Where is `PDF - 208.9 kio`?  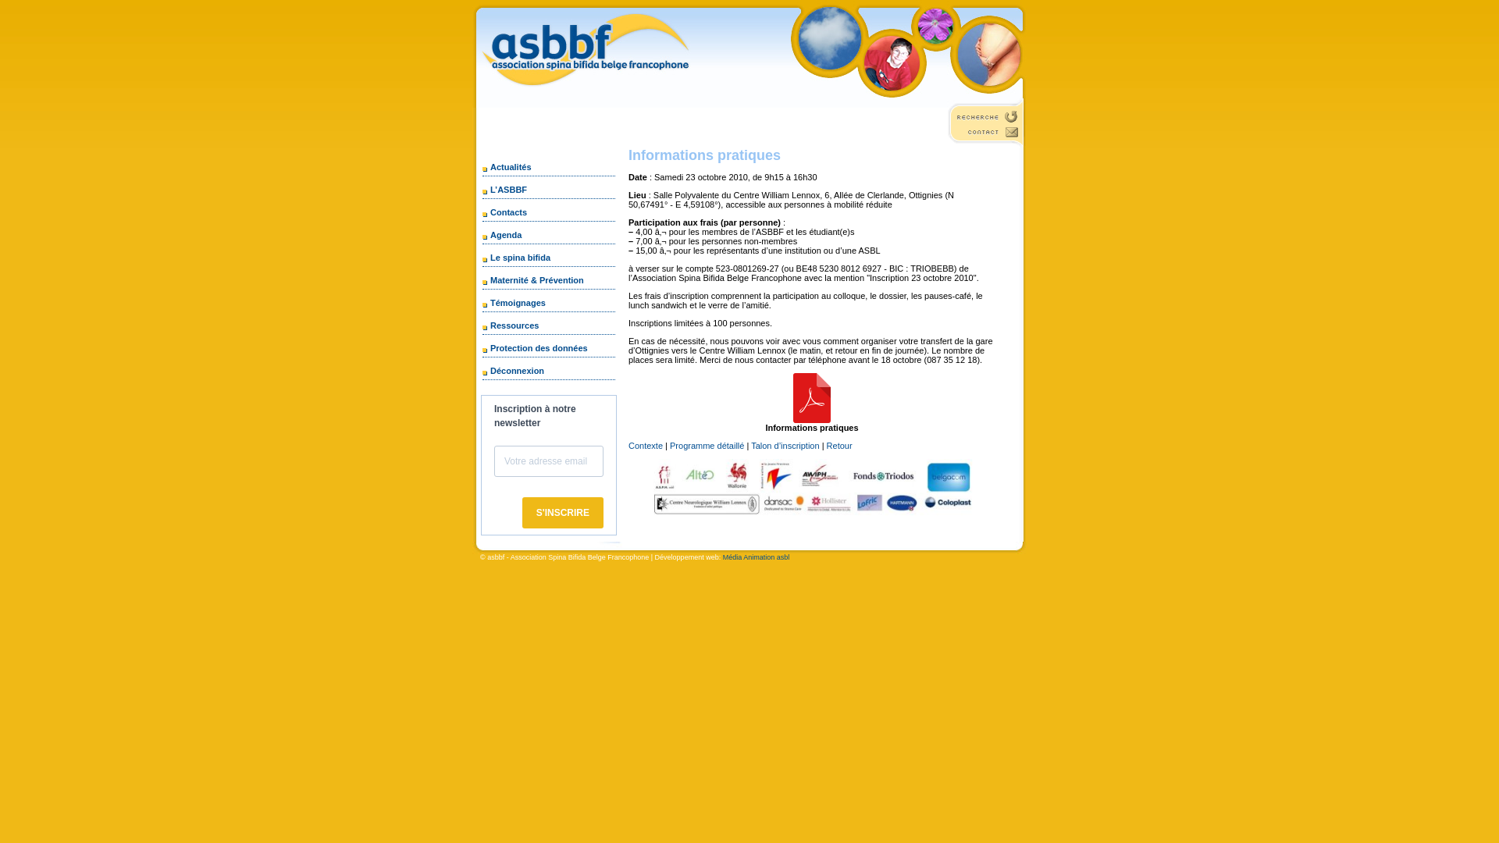 PDF - 208.9 kio is located at coordinates (812, 420).